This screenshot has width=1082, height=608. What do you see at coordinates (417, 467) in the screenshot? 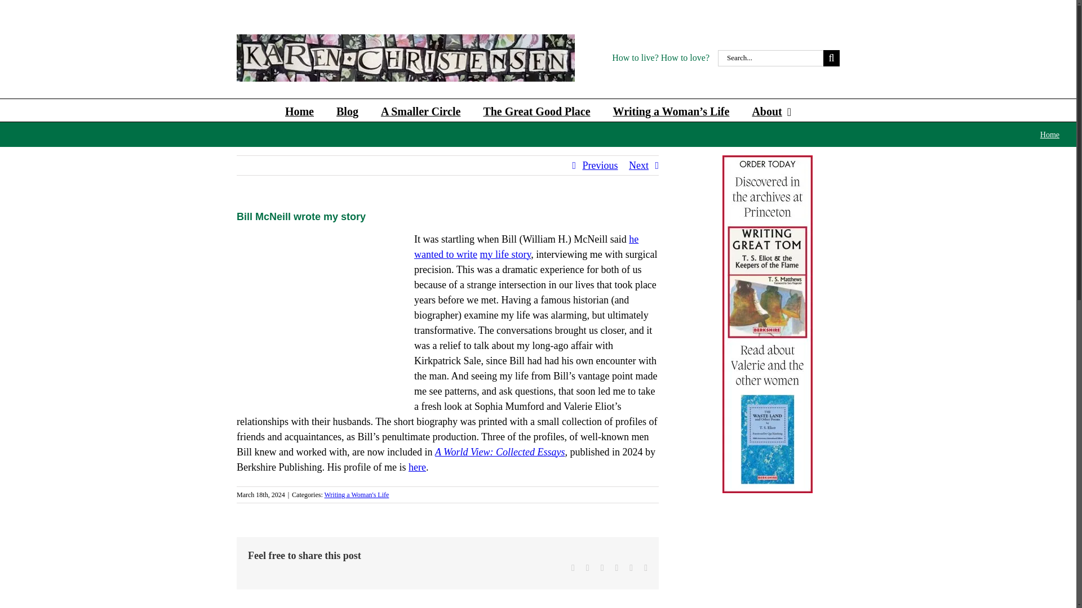
I see `here` at bounding box center [417, 467].